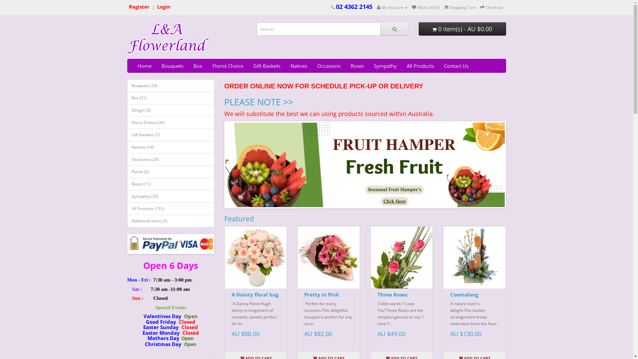 The height and width of the screenshot is (359, 638). Describe the element at coordinates (460, 7) in the screenshot. I see `Shopping Cart` at that location.